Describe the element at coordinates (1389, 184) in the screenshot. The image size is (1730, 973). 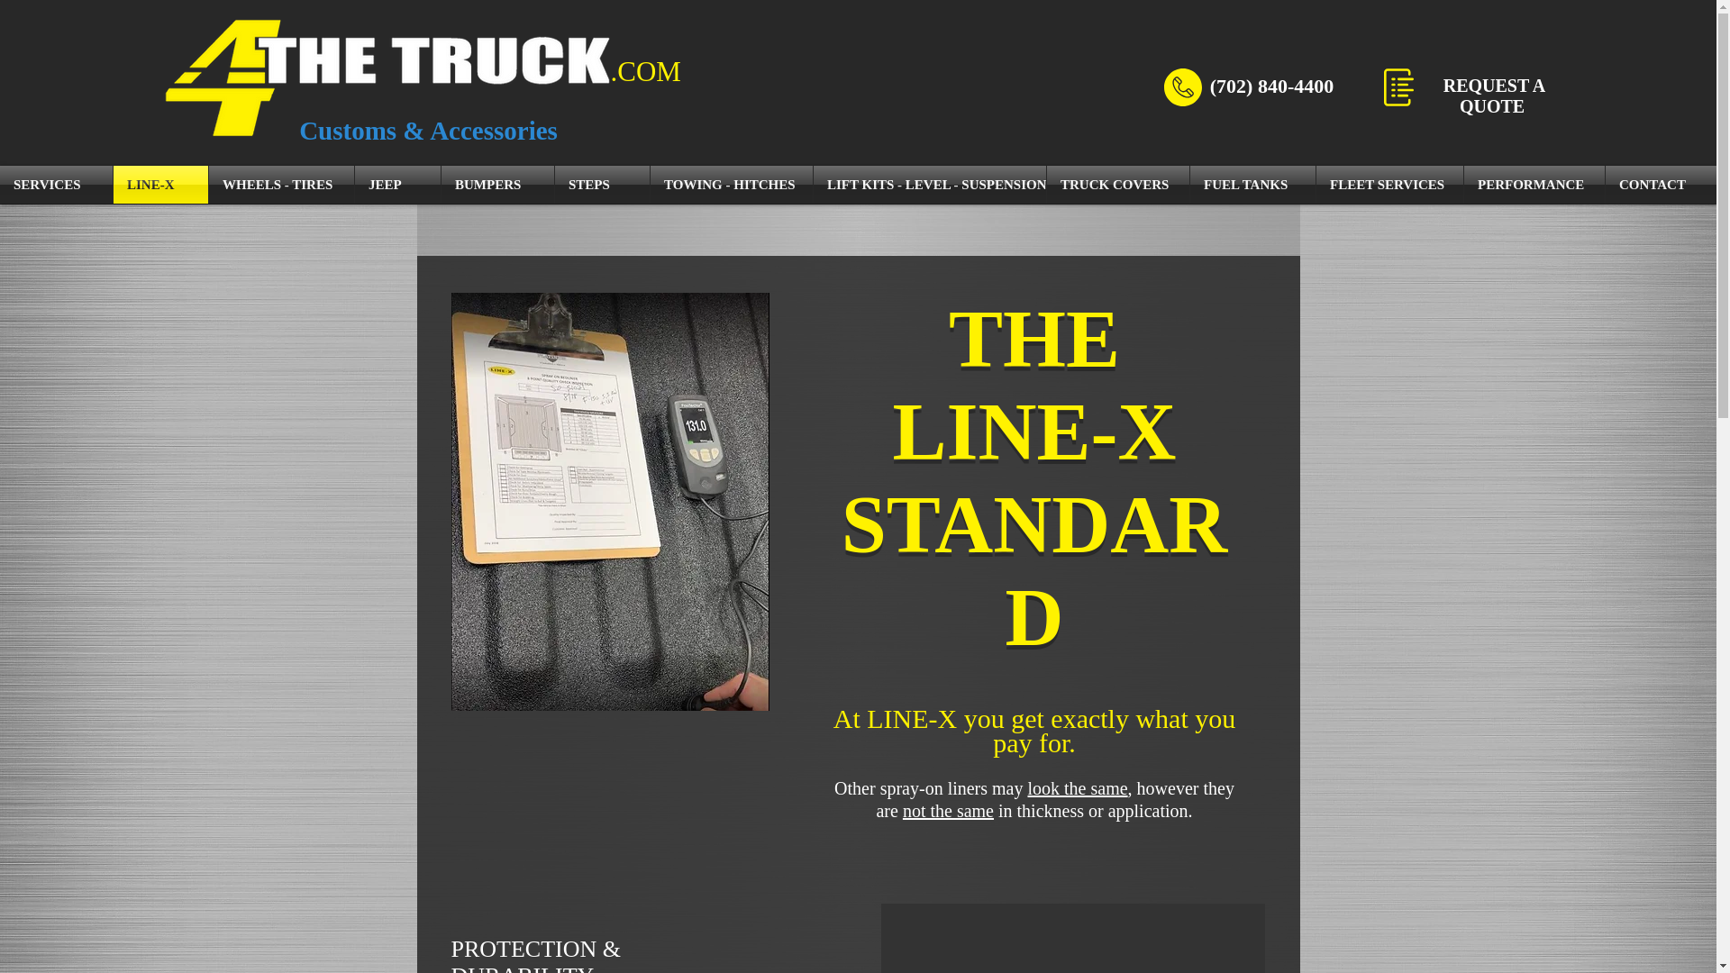
I see `FLEET SERVICES` at that location.